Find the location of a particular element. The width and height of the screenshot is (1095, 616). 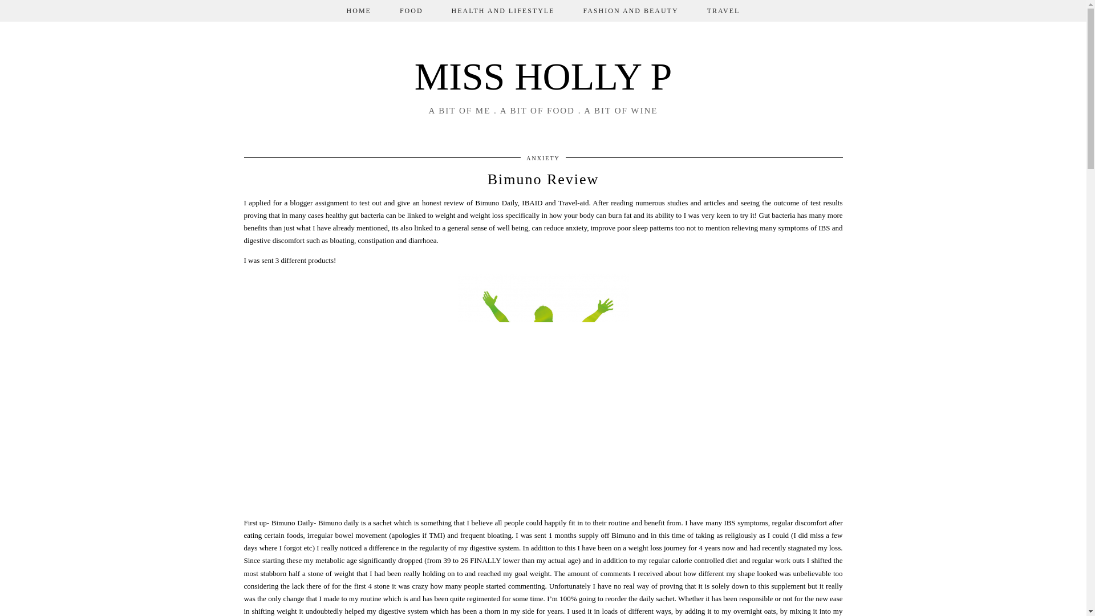

FOOD is located at coordinates (411, 10).